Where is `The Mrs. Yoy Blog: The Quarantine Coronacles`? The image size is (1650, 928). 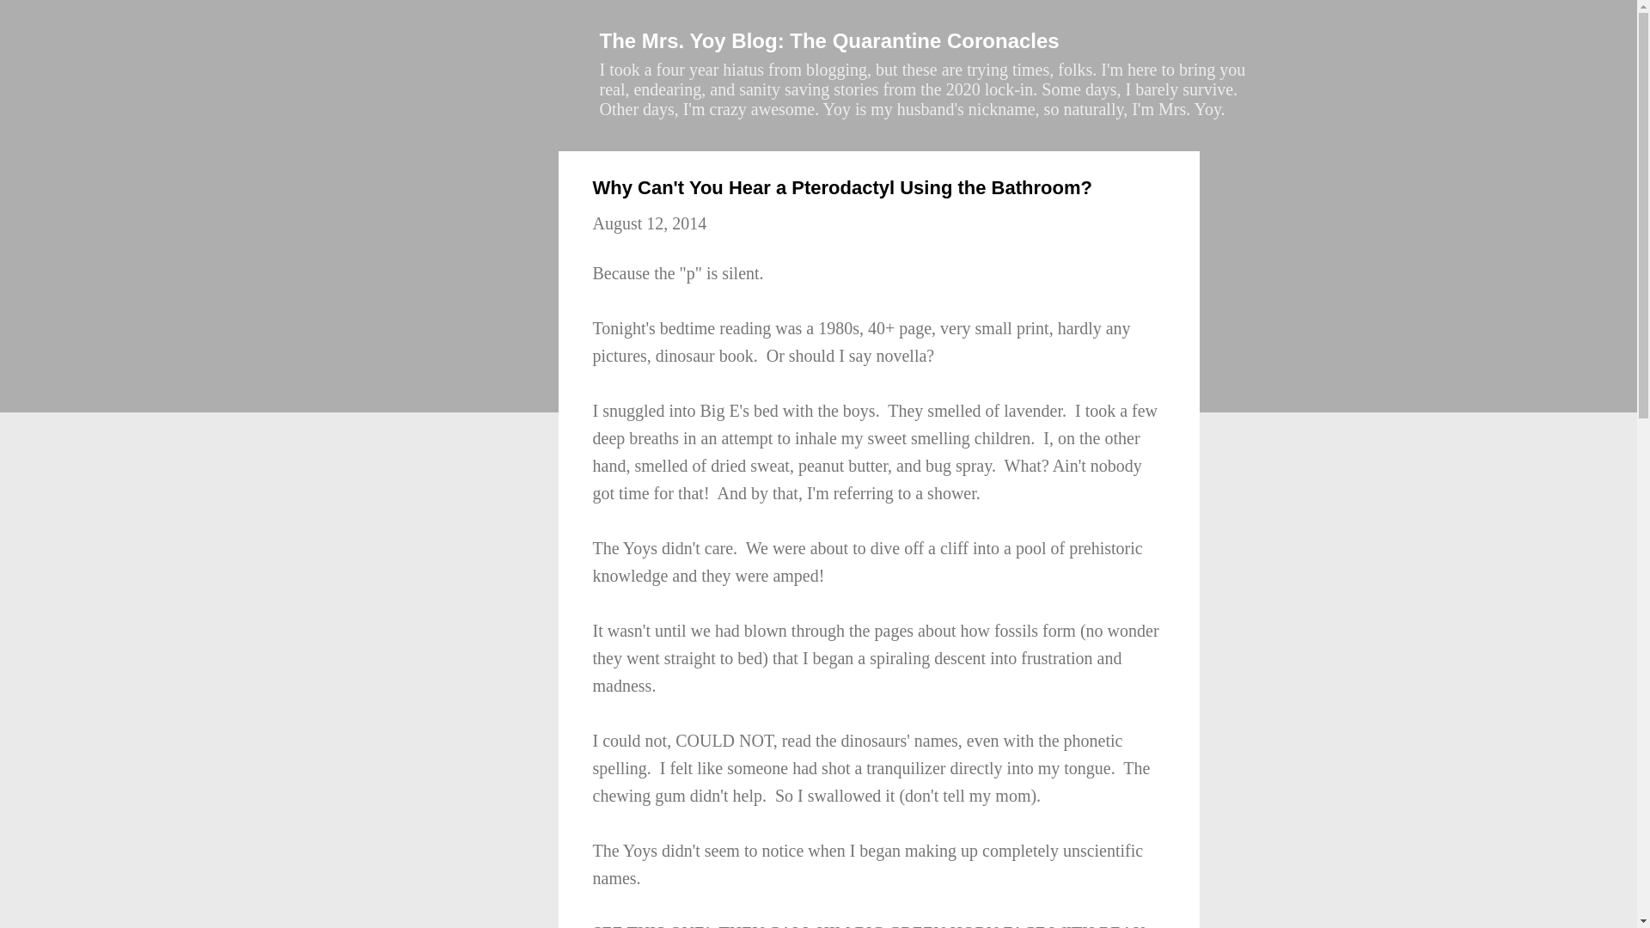
The Mrs. Yoy Blog: The Quarantine Coronacles is located at coordinates (829, 40).